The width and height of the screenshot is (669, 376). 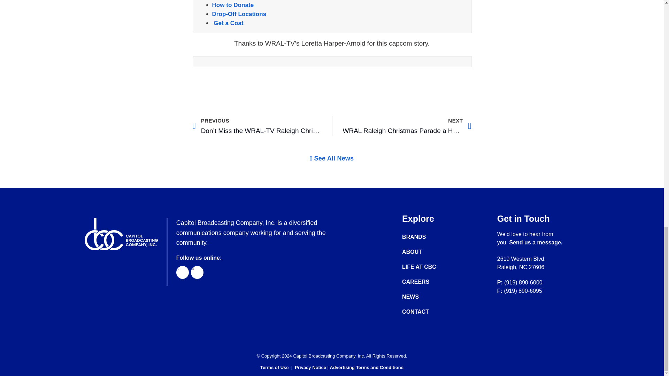 I want to click on CONTACT, so click(x=228, y=23).